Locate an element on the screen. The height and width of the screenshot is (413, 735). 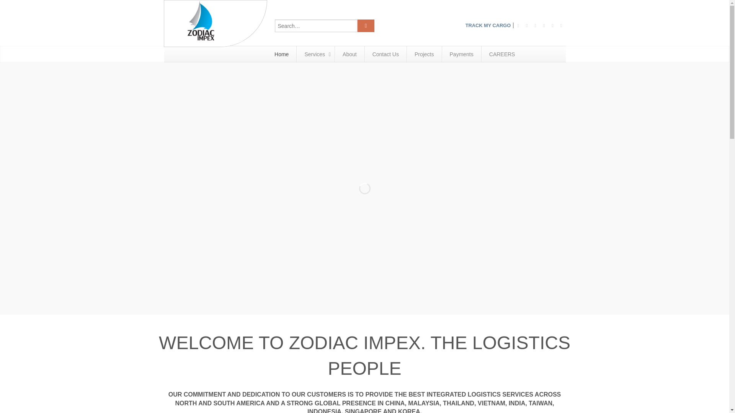
CAREERS is located at coordinates (502, 54).